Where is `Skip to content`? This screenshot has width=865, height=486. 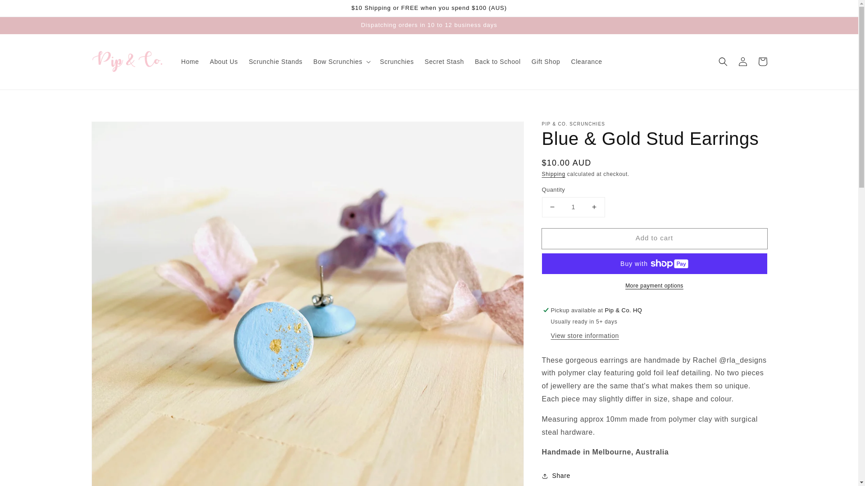
Skip to content is located at coordinates (27, 10).